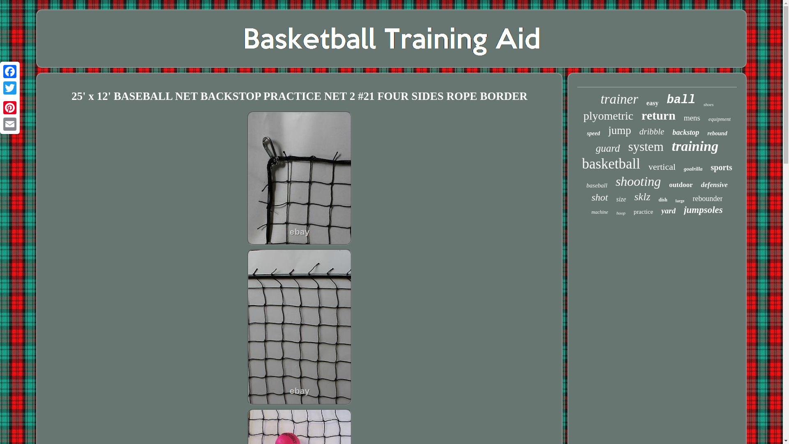 This screenshot has width=789, height=444. I want to click on shot, so click(599, 197).